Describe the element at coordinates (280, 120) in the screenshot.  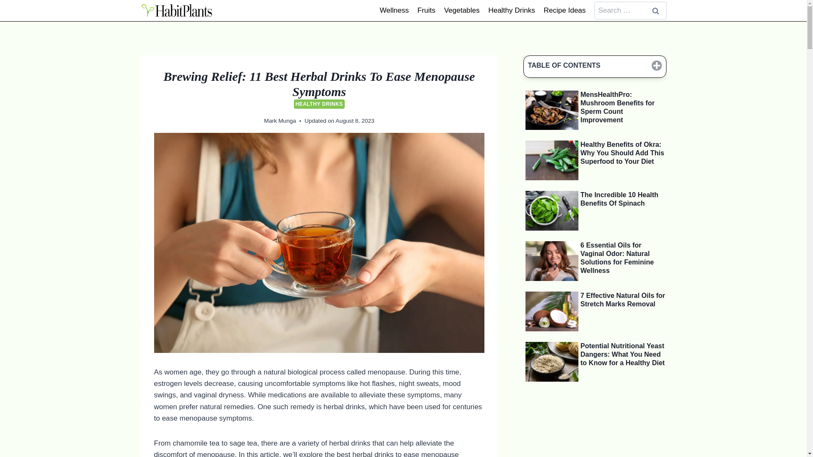
I see `Mark Munga` at that location.